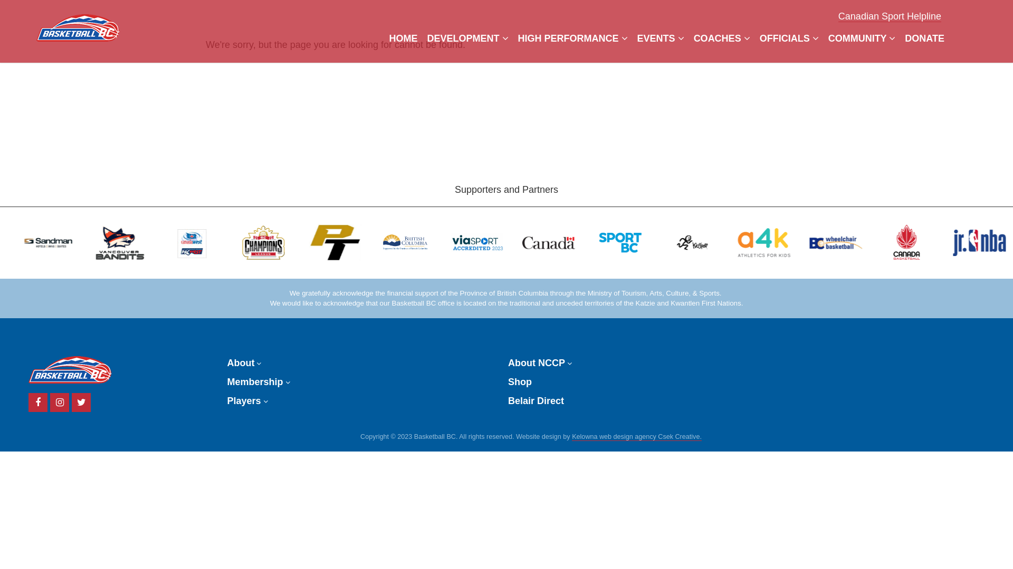 This screenshot has width=1013, height=569. What do you see at coordinates (890, 17) in the screenshot?
I see `Canadian Sport Helpline` at bounding box center [890, 17].